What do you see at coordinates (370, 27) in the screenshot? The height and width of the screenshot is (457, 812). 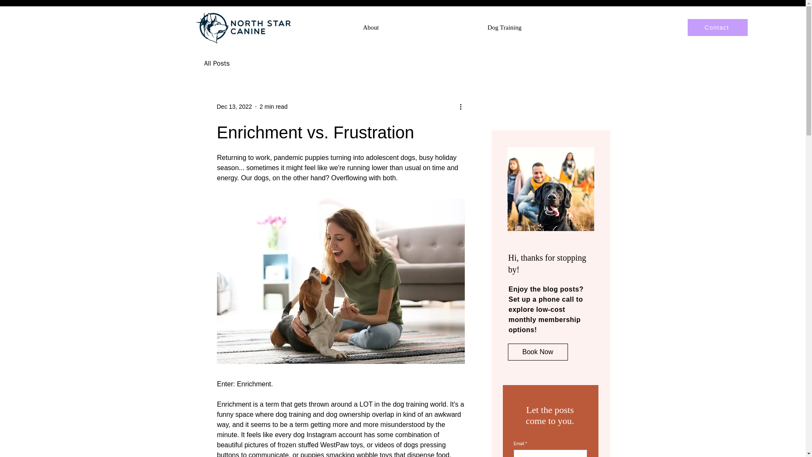 I see `About` at bounding box center [370, 27].